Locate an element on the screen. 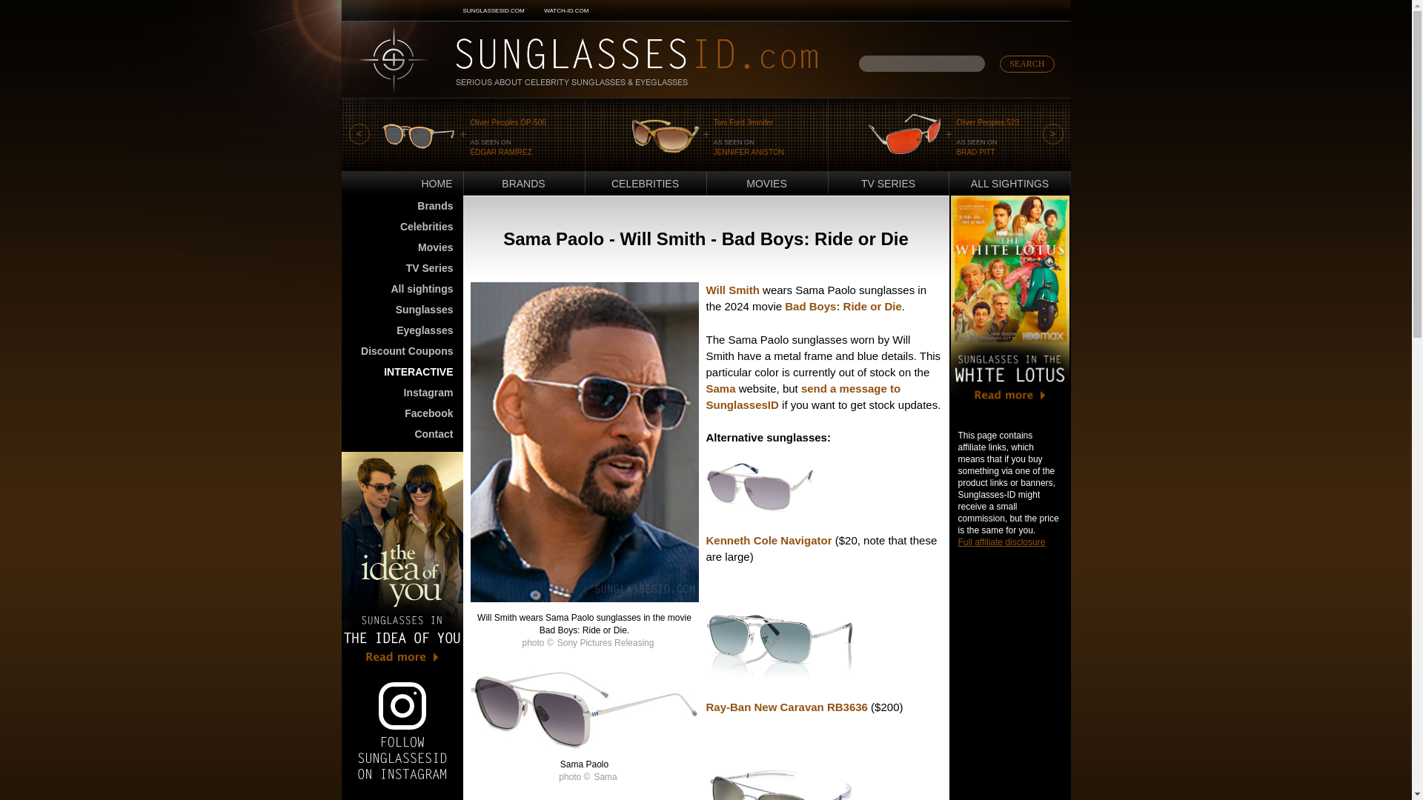  WATCH-ID.COM is located at coordinates (566, 10).